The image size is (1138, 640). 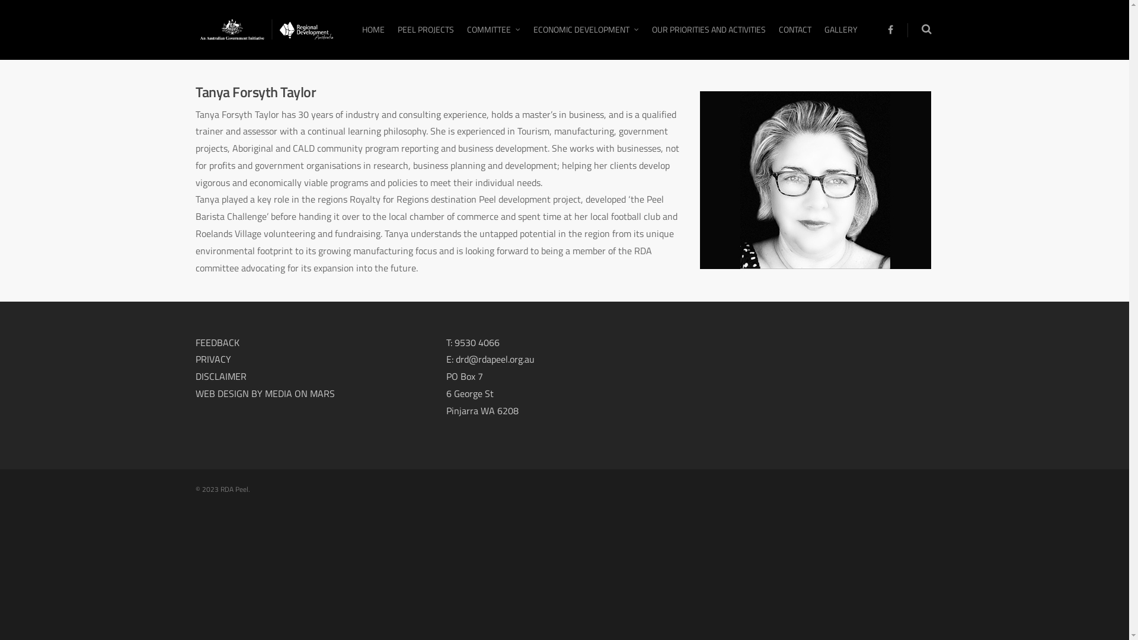 I want to click on FEEDBACK, so click(x=218, y=343).